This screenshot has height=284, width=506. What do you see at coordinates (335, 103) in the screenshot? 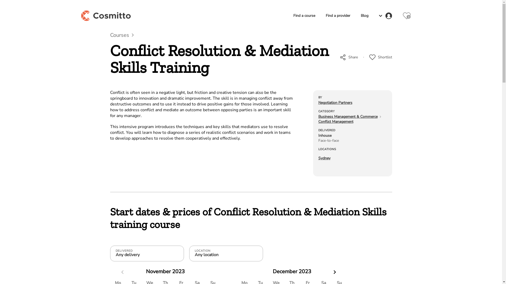
I see `Negotiation Partners` at bounding box center [335, 103].